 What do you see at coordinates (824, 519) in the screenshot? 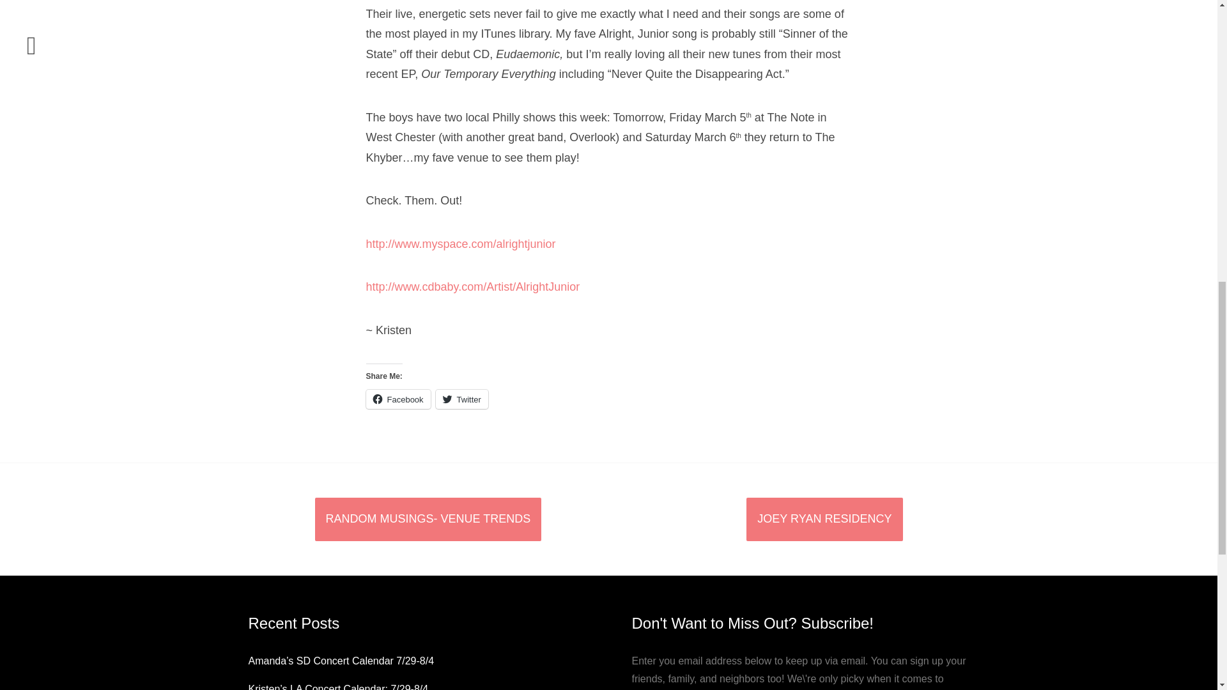
I see `JOEY RYAN RESIDENCY` at bounding box center [824, 519].